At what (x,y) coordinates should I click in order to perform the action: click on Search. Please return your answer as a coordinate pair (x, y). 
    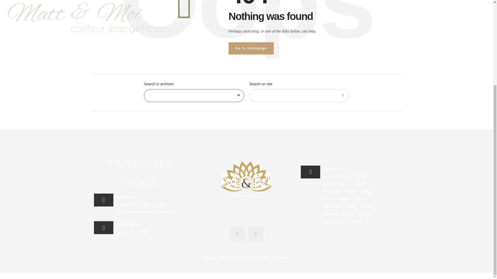
    Looking at the image, I should click on (343, 96).